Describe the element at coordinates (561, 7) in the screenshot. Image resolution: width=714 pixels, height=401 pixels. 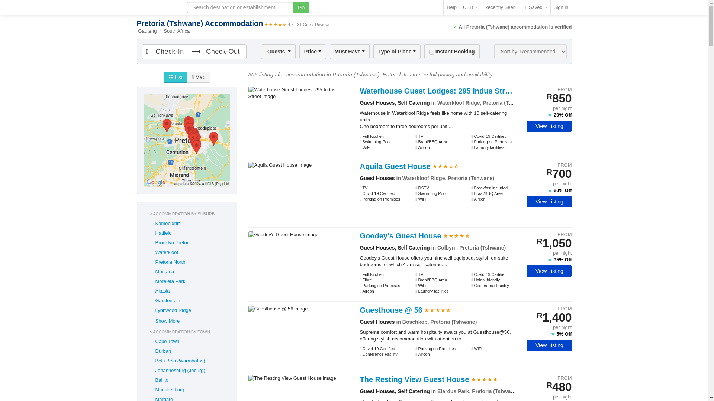
I see `Sign in` at that location.